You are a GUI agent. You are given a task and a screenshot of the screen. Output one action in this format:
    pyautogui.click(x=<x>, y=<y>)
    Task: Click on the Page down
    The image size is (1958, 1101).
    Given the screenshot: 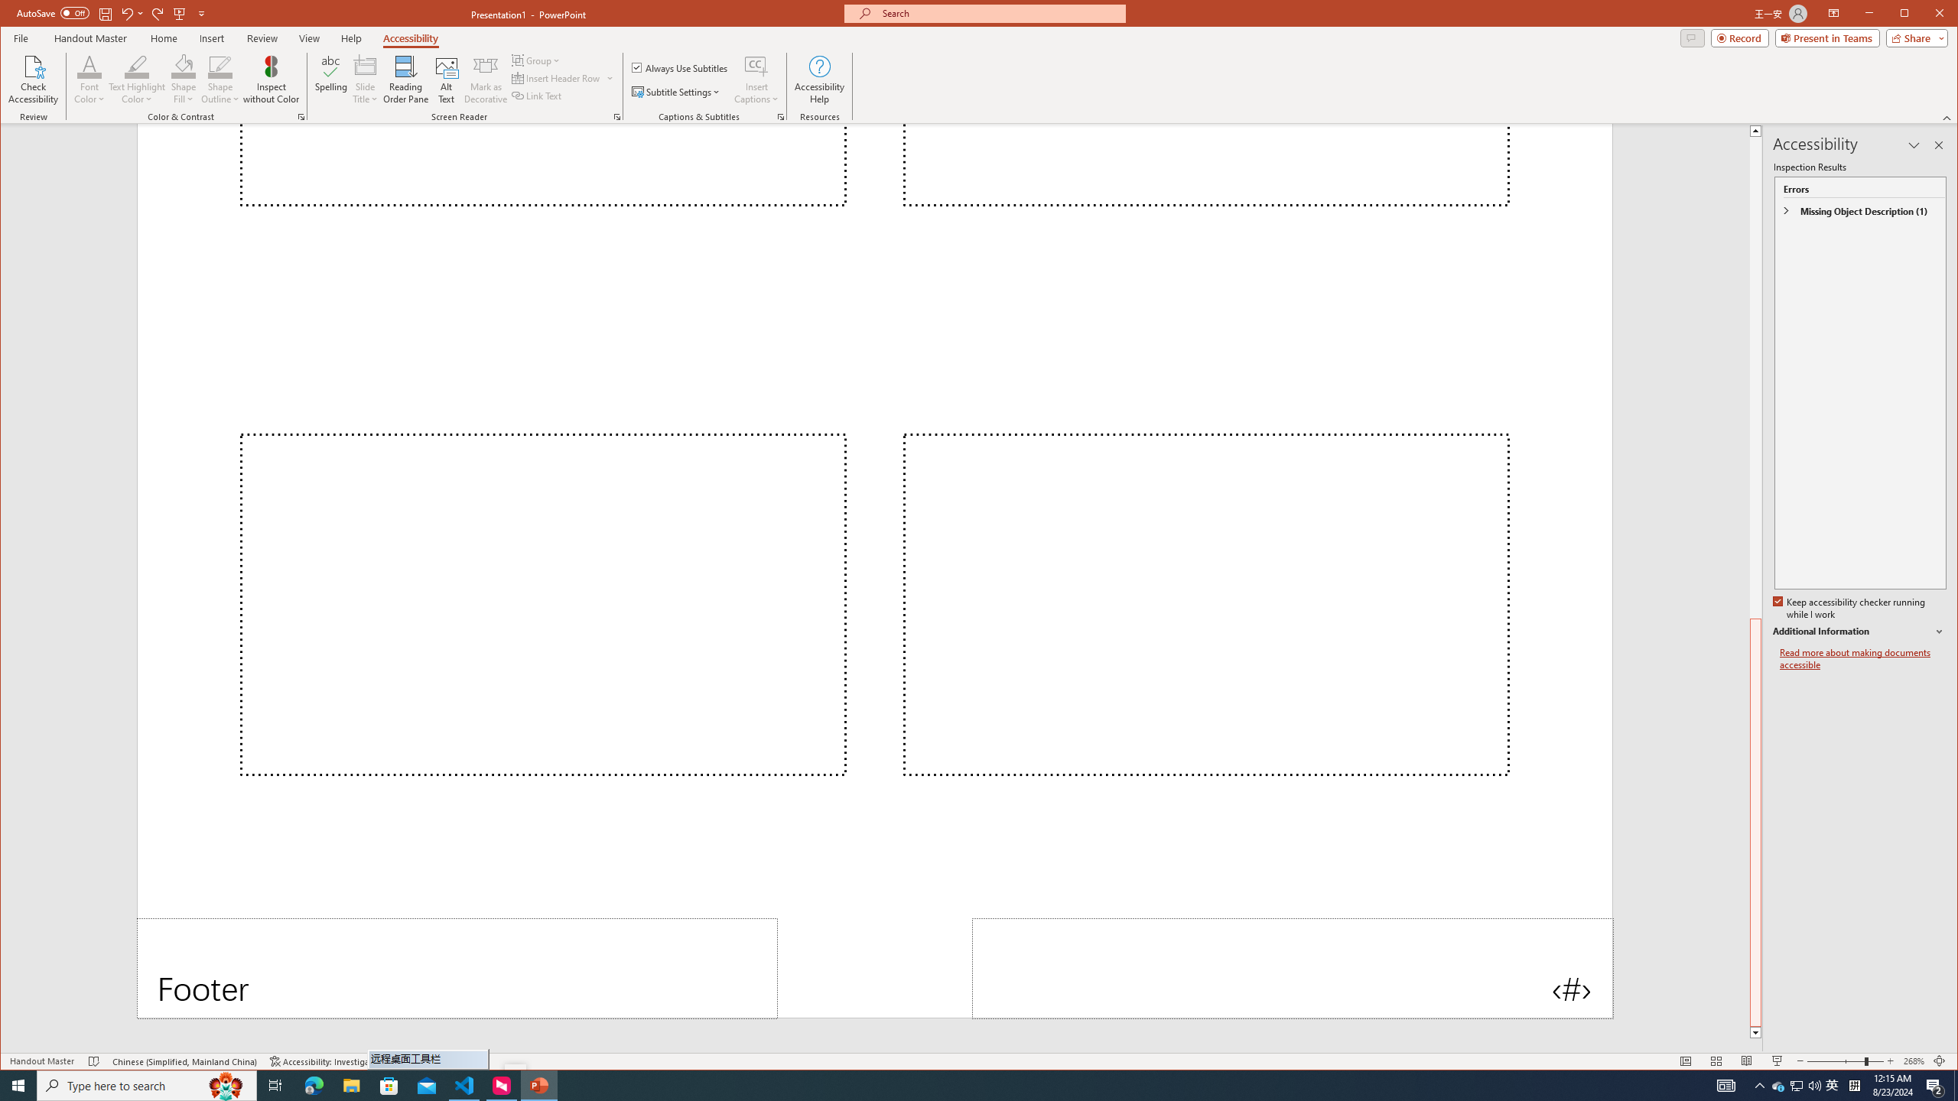 What is the action you would take?
    pyautogui.click(x=1755, y=785)
    